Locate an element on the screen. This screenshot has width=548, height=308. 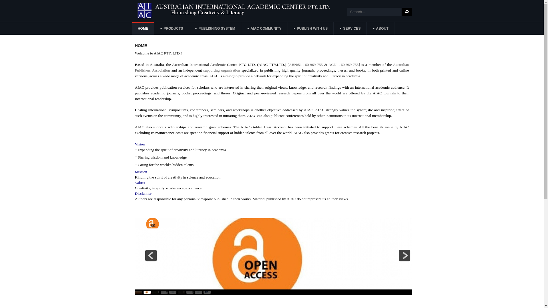
ABN:51-160-969-755 is located at coordinates (306, 64).